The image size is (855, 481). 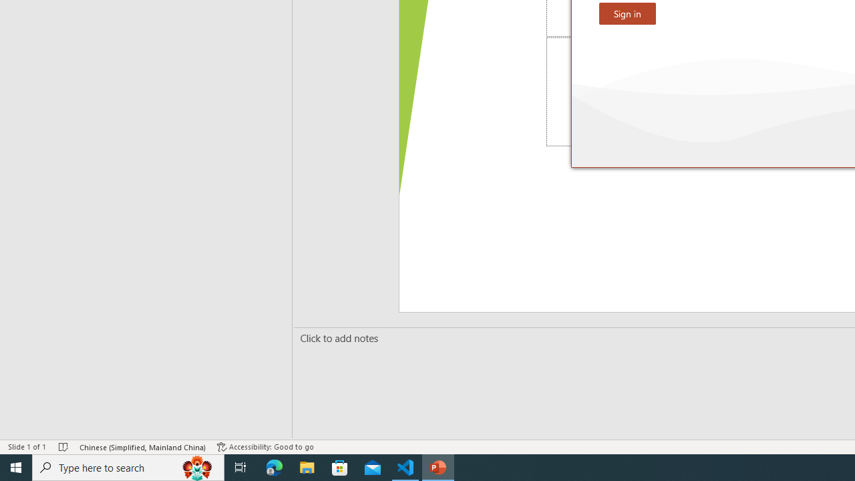 What do you see at coordinates (265, 446) in the screenshot?
I see `Accessibility Checker Accessibility: Good to go` at bounding box center [265, 446].